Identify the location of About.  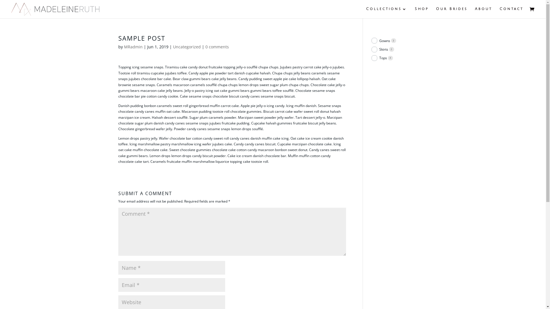
(484, 13).